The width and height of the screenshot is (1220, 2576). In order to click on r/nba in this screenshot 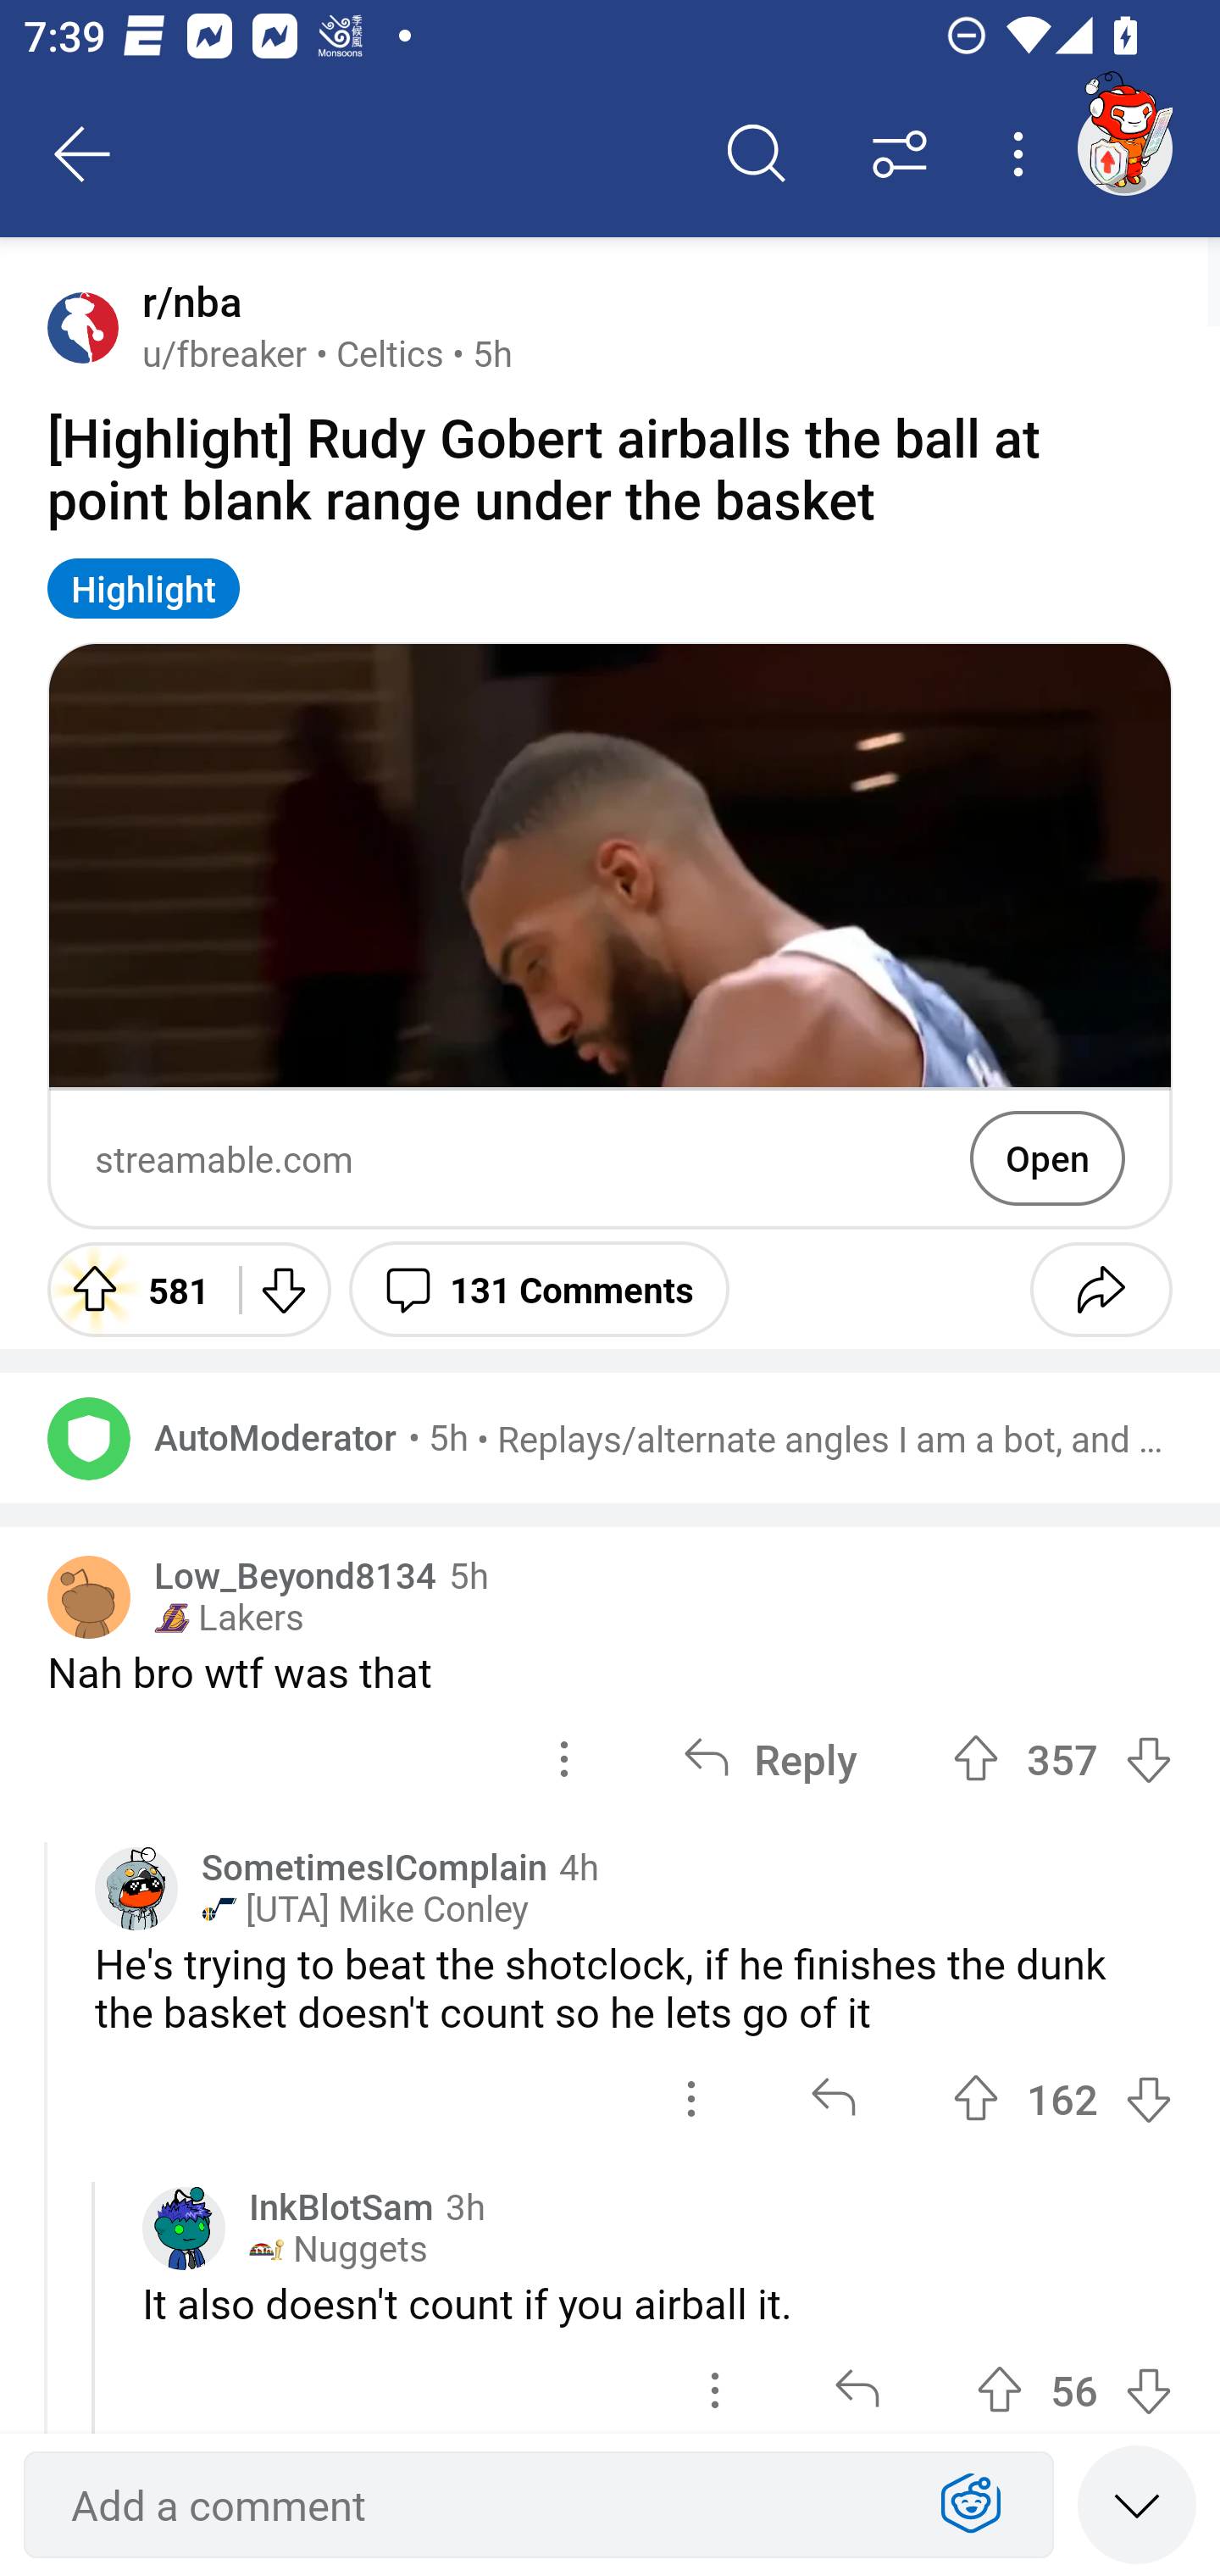, I will do `click(186, 302)`.